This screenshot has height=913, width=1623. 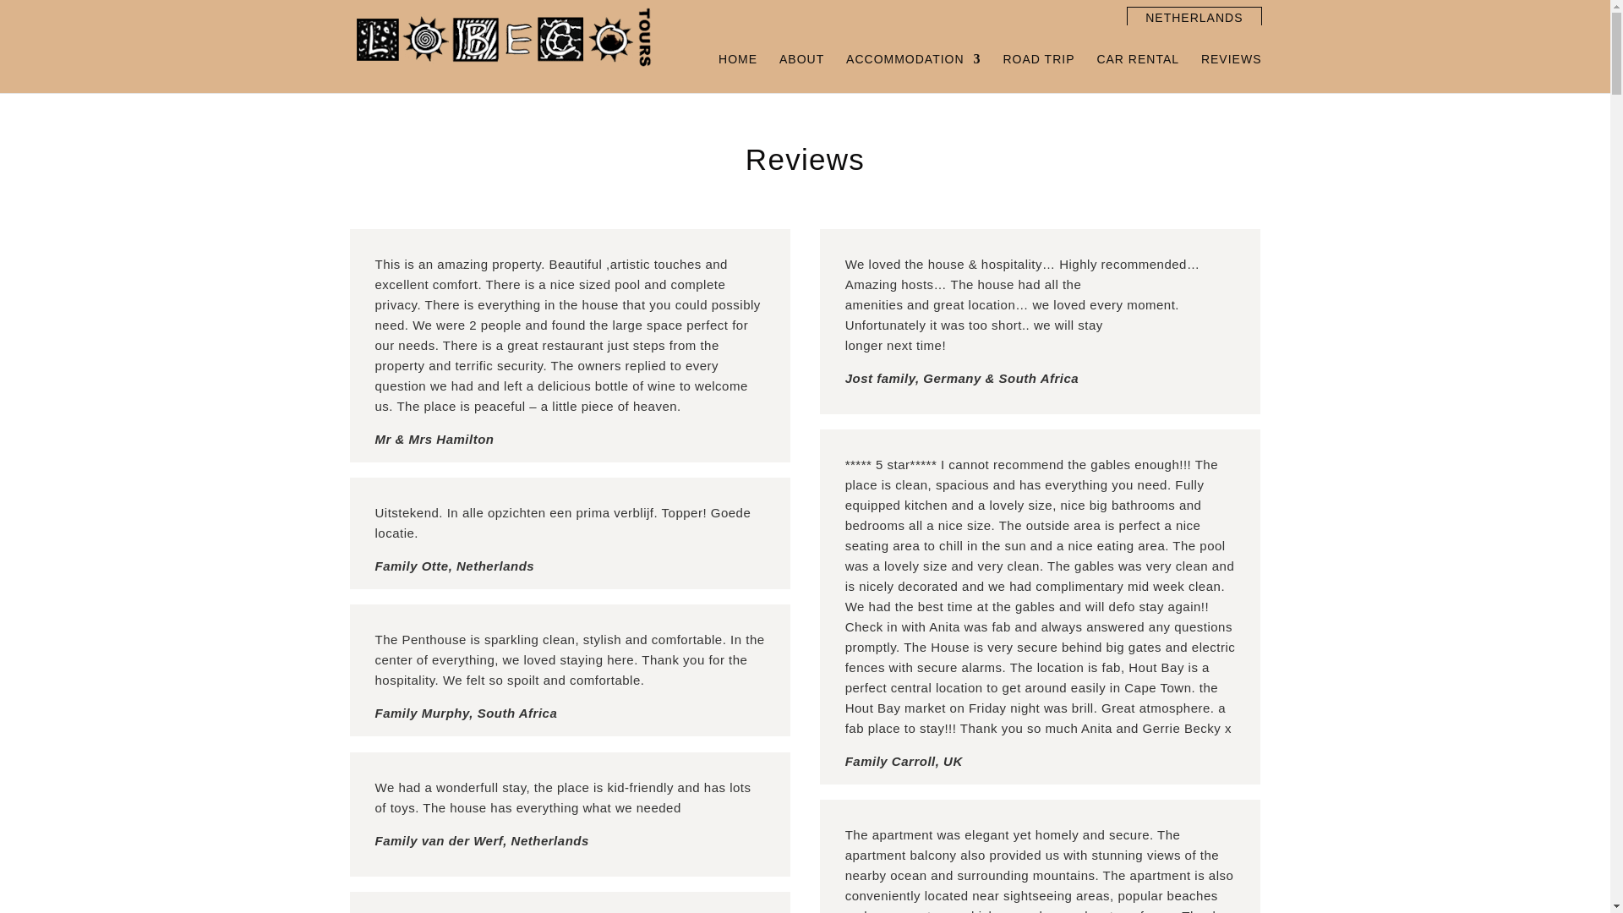 I want to click on REVIEWS, so click(x=1231, y=73).